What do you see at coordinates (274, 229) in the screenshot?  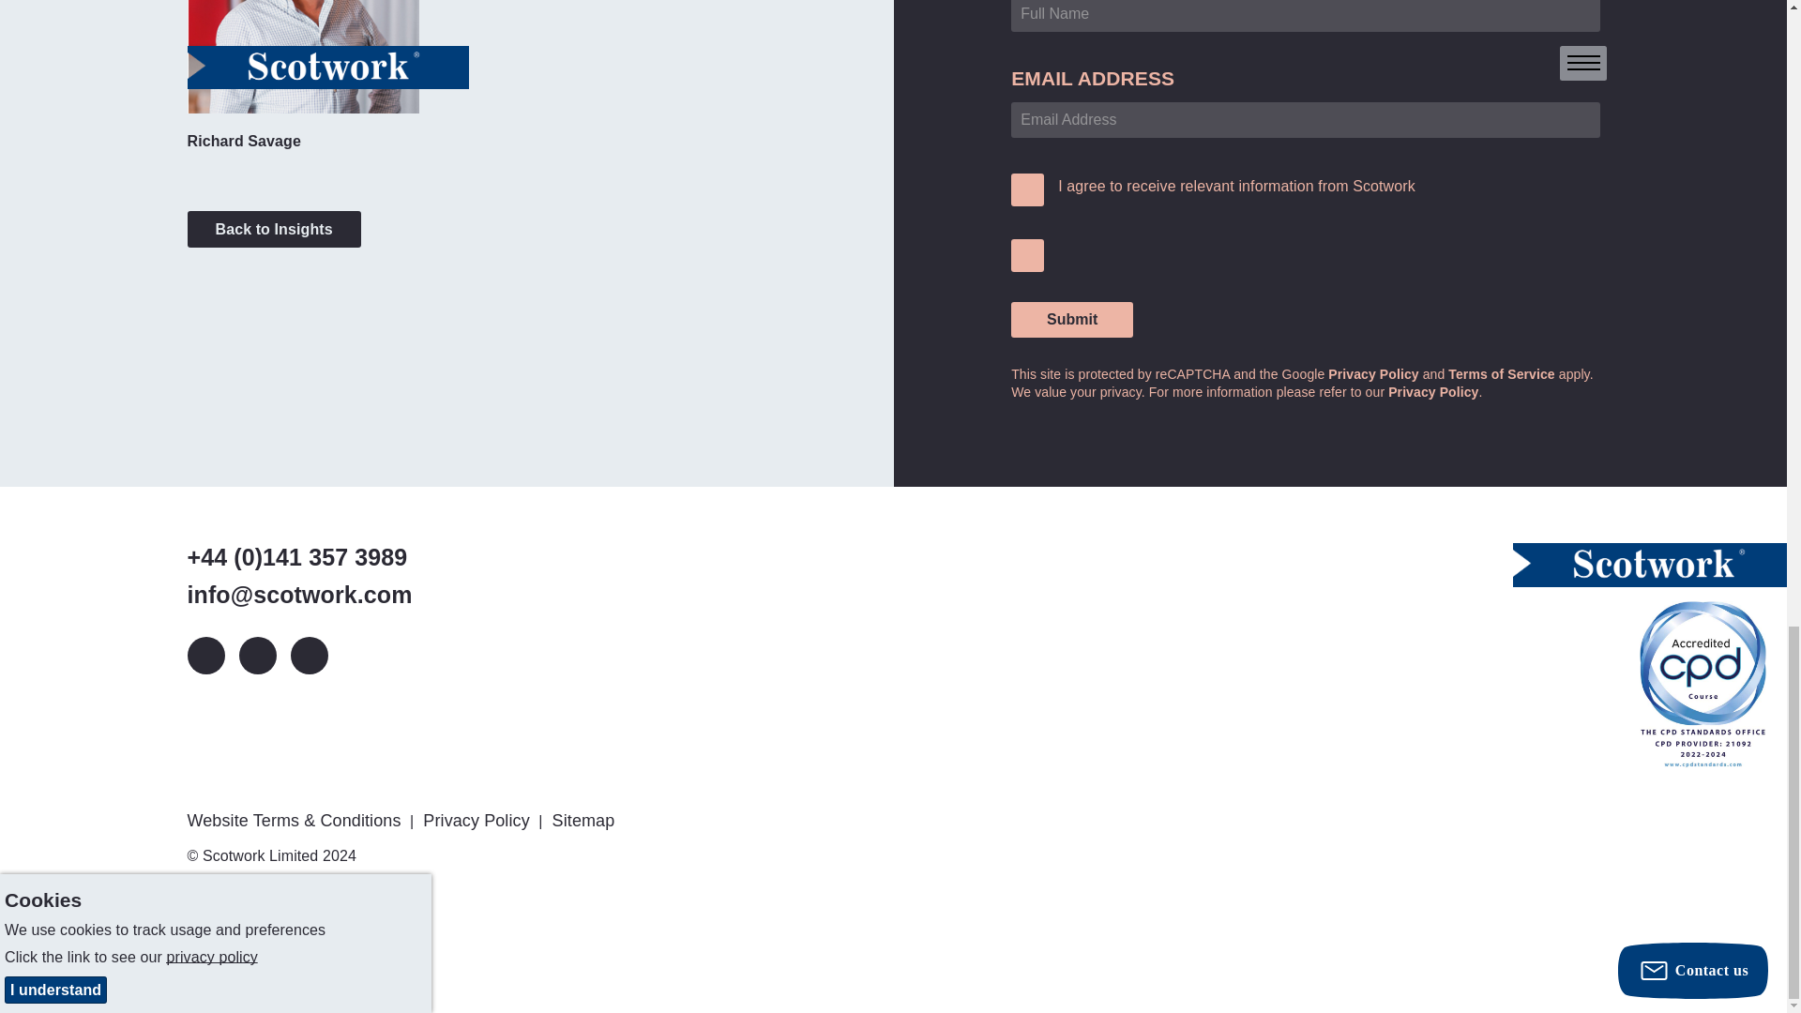 I see `Back to Insights` at bounding box center [274, 229].